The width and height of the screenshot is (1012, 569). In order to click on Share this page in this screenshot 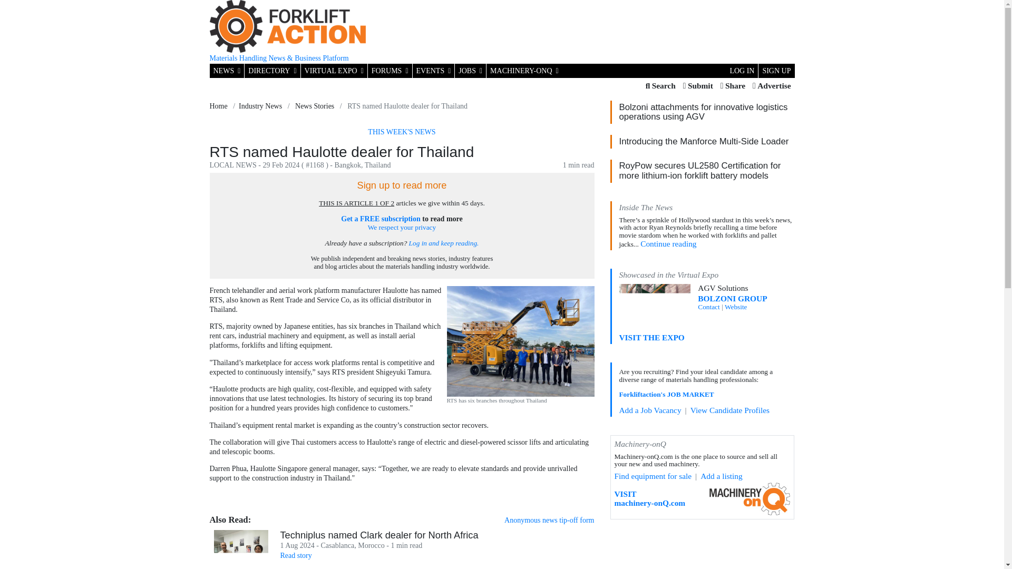, I will do `click(733, 86)`.